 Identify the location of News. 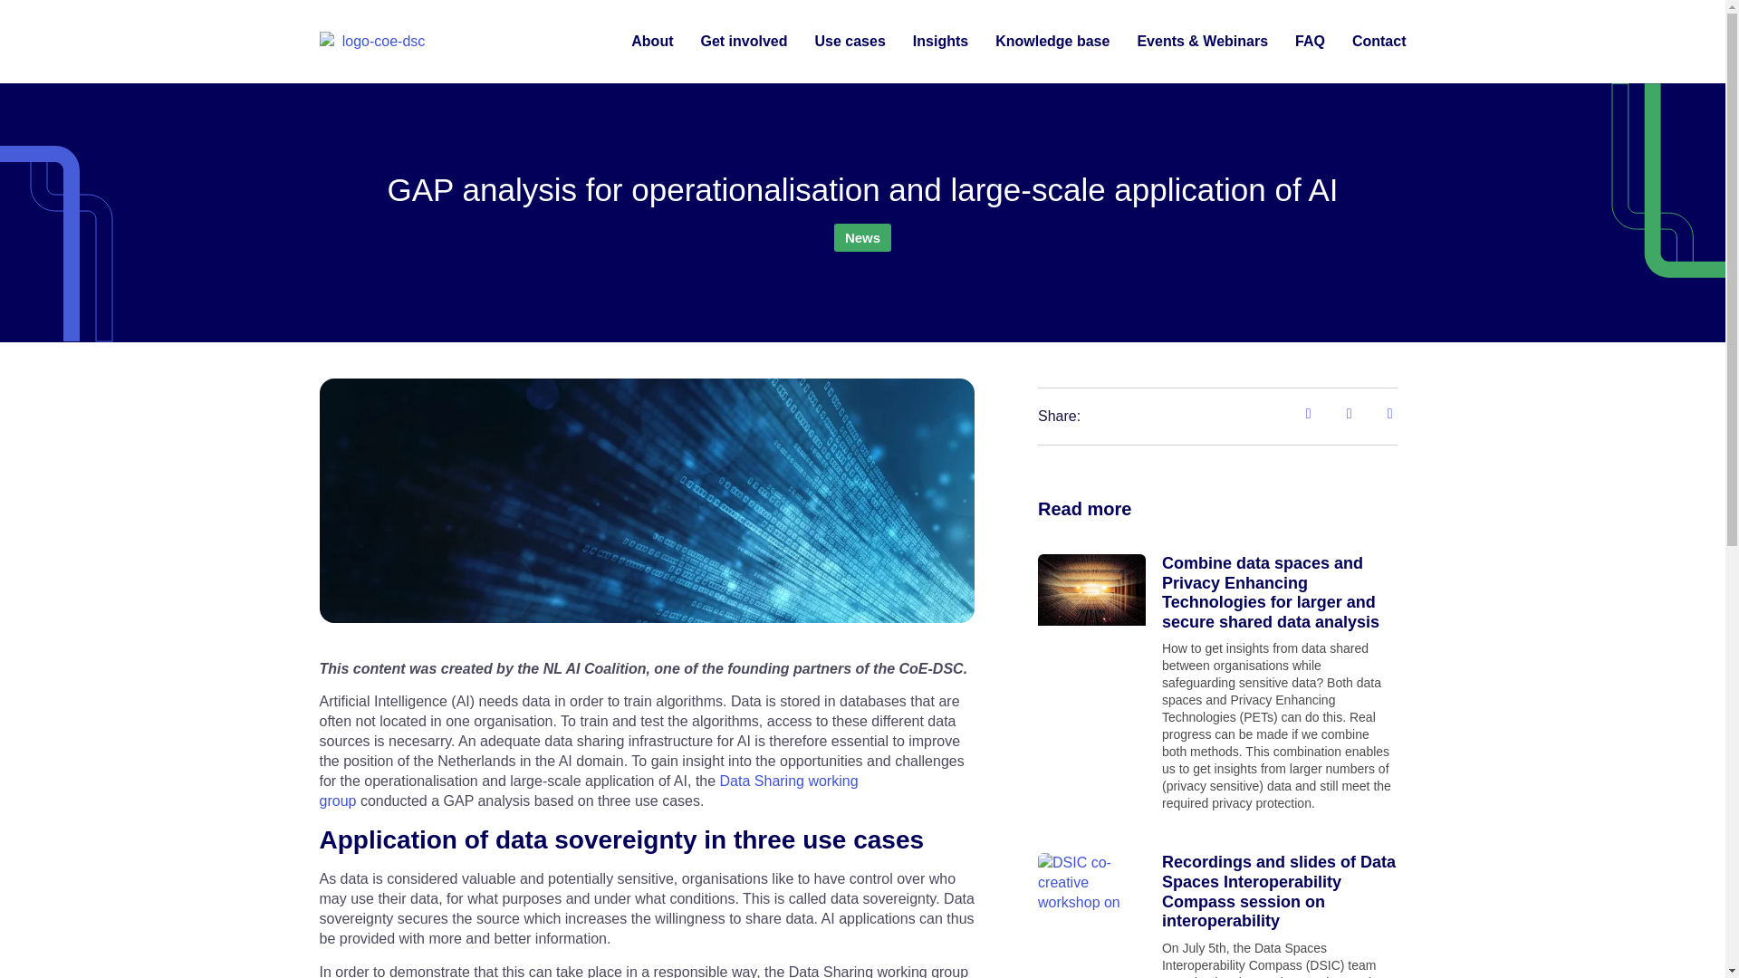
(862, 237).